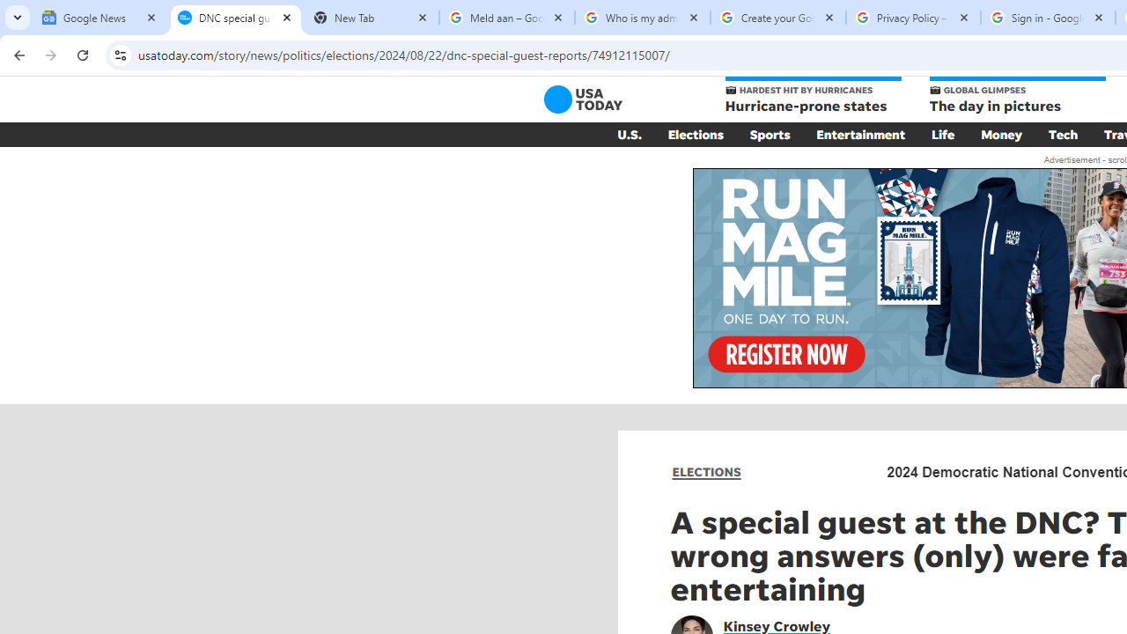  Describe the element at coordinates (17, 55) in the screenshot. I see `Back` at that location.